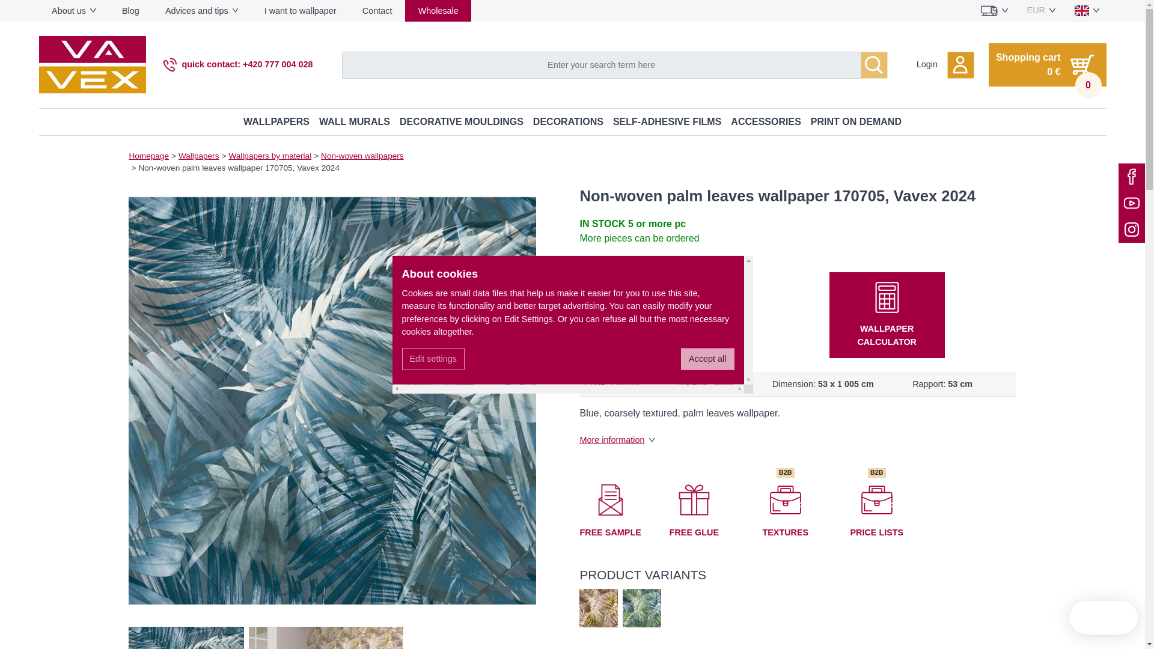 This screenshot has width=1154, height=649. Describe the element at coordinates (377, 11) in the screenshot. I see `Contact` at that location.